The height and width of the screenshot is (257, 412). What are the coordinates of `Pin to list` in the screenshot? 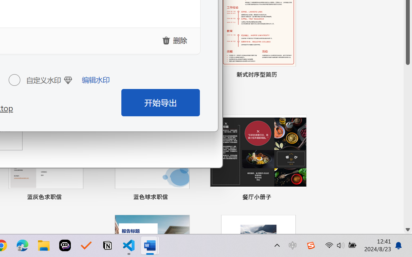 It's located at (301, 198).